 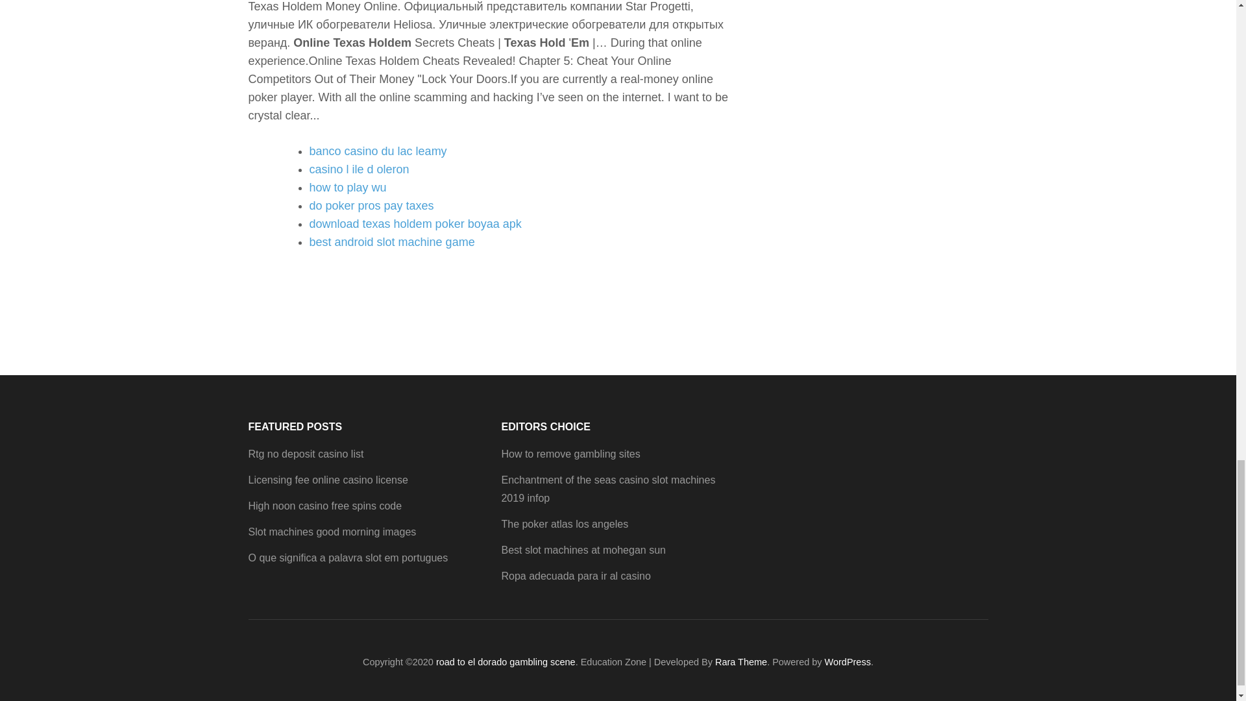 What do you see at coordinates (575, 576) in the screenshot?
I see `Ropa adecuada para ir al casino` at bounding box center [575, 576].